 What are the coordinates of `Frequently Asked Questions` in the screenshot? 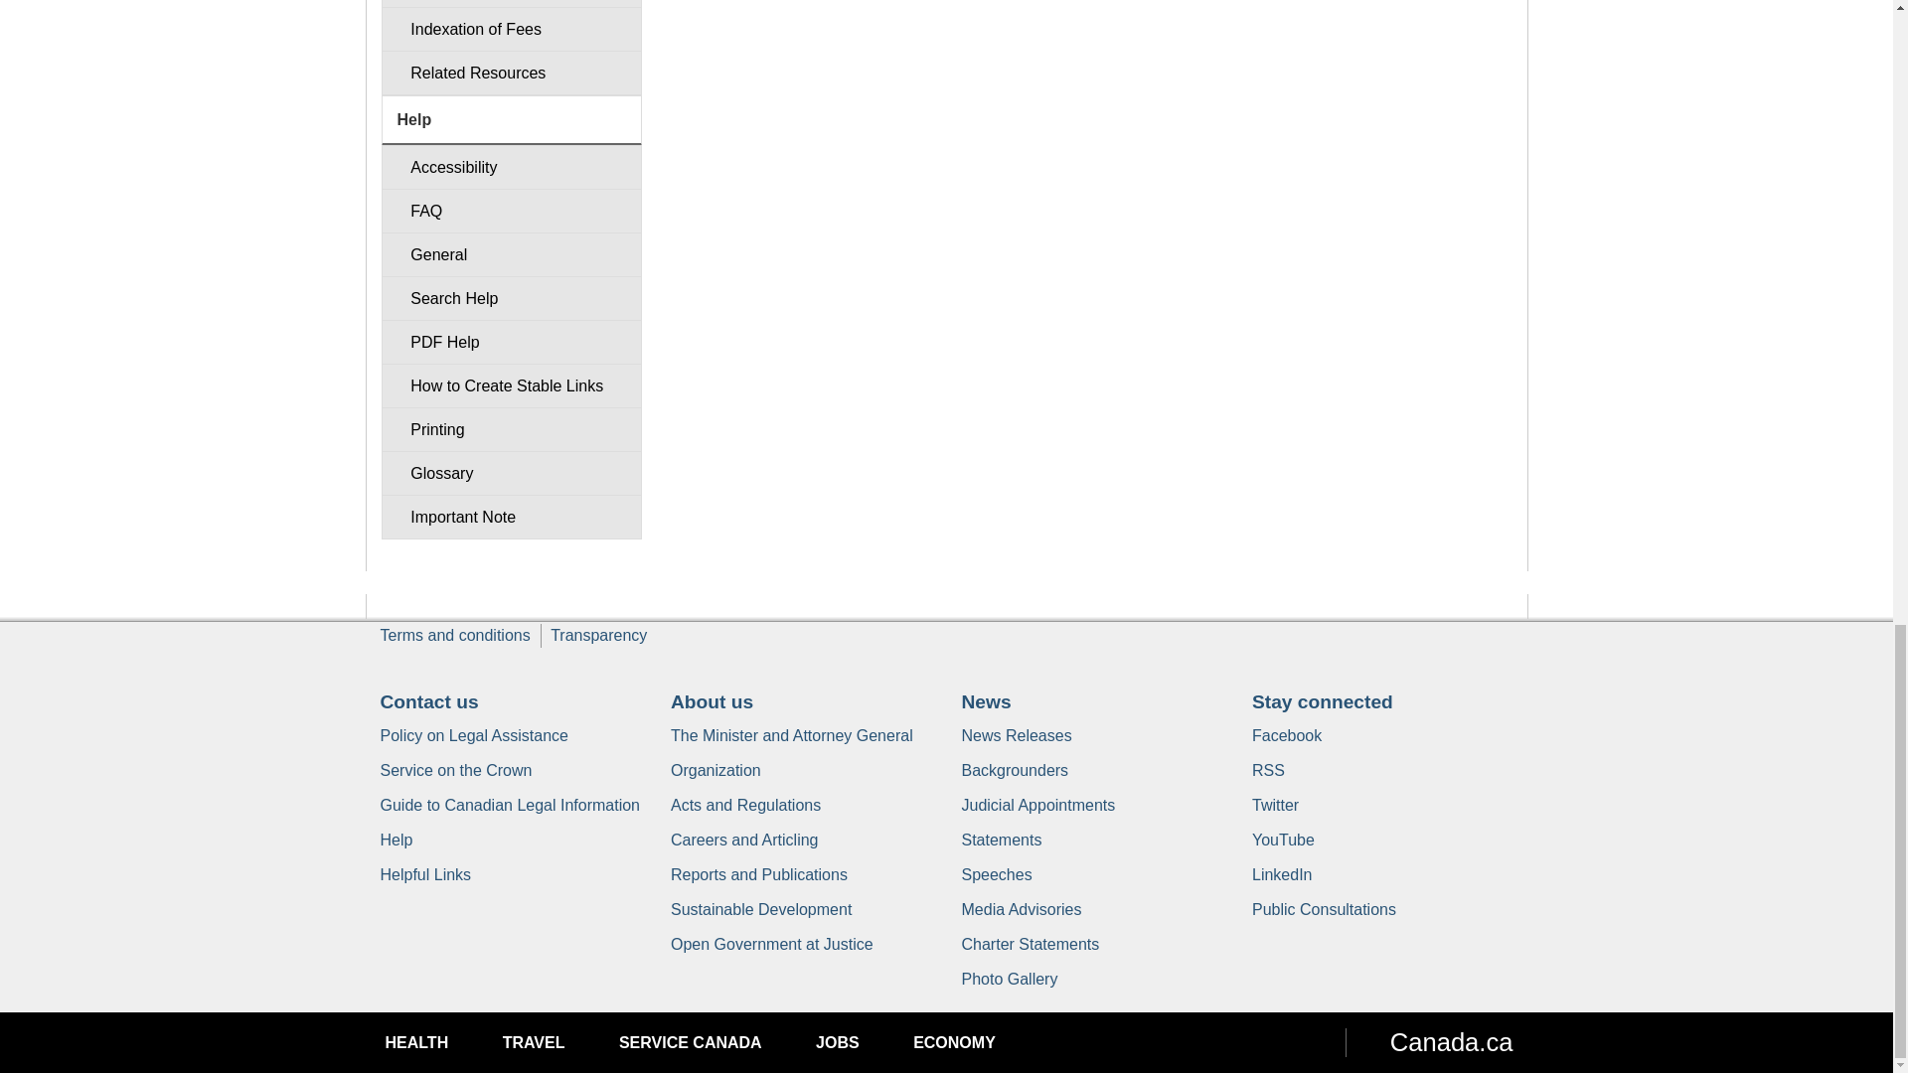 It's located at (511, 211).